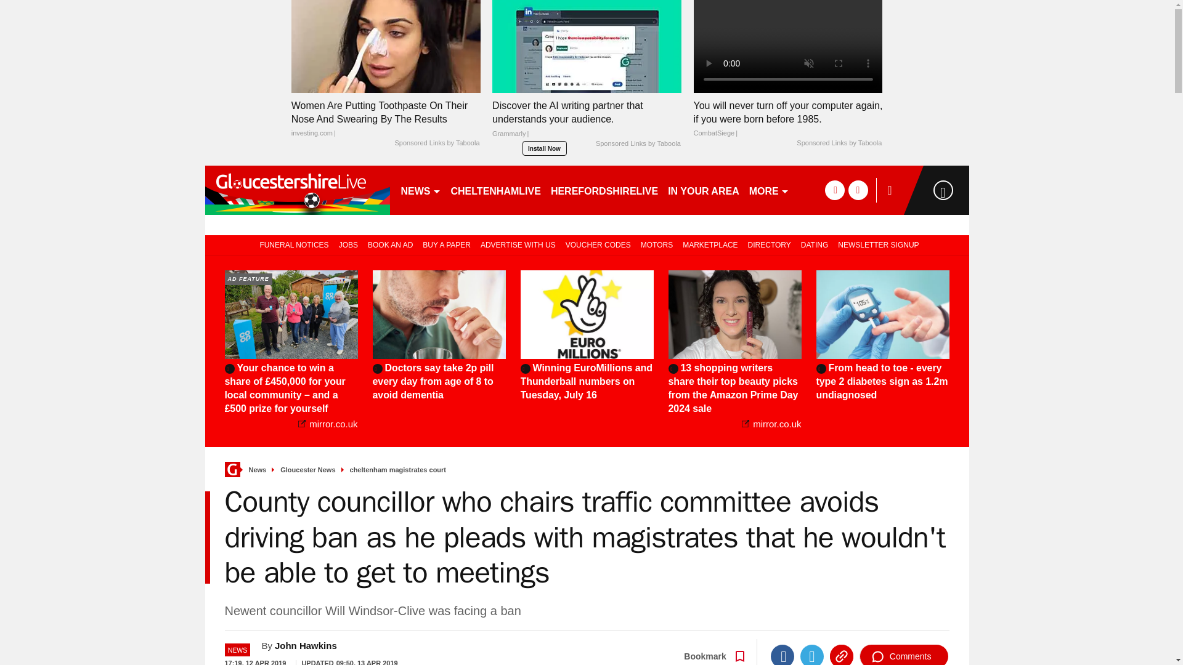  What do you see at coordinates (703, 190) in the screenshot?
I see `IN YOUR AREA` at bounding box center [703, 190].